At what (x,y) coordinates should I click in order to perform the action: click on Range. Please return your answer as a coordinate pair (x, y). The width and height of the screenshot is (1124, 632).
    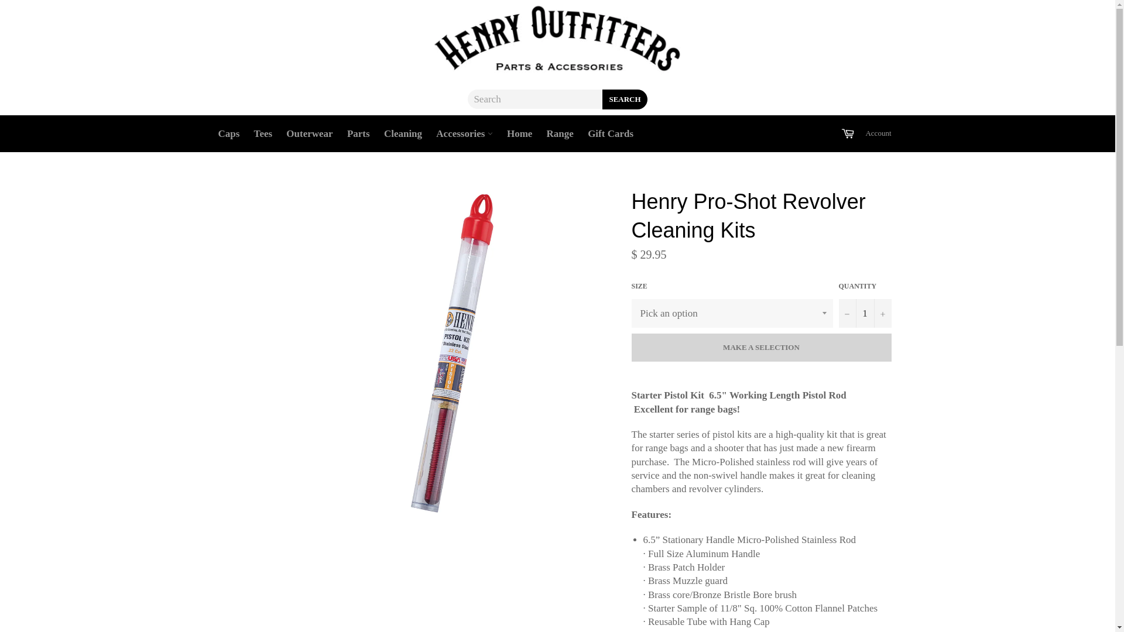
    Looking at the image, I should click on (560, 133).